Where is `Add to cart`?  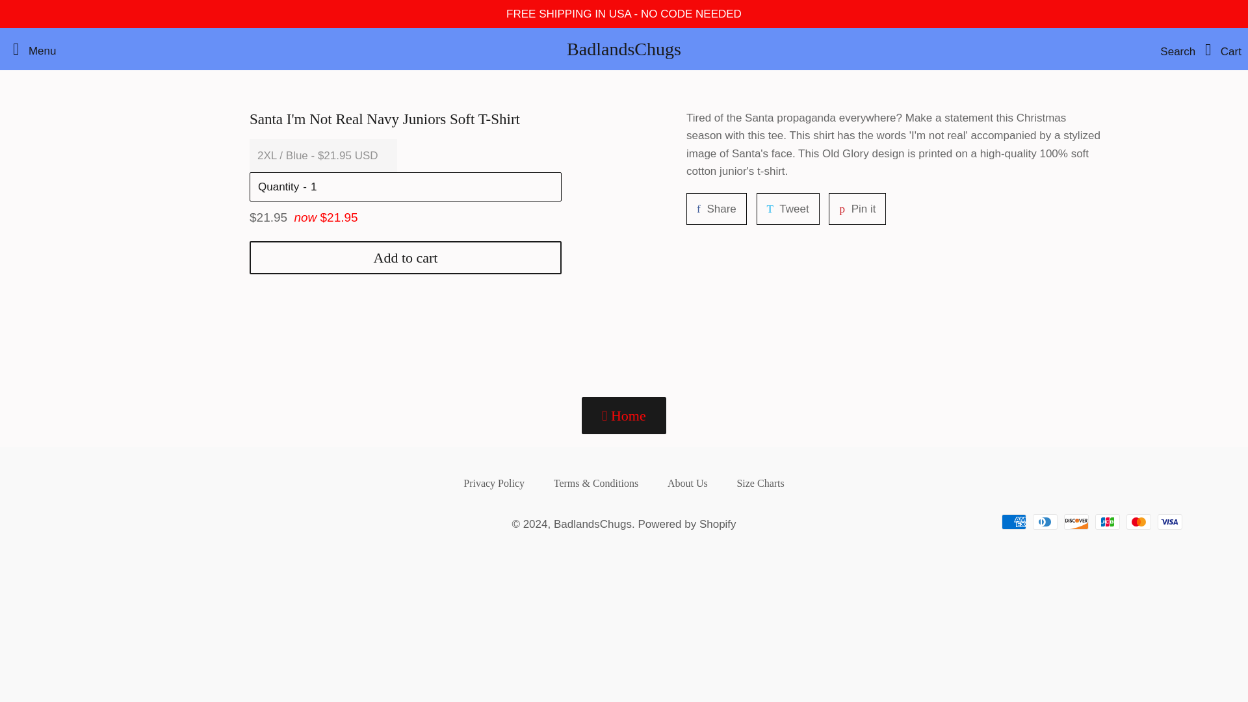
Add to cart is located at coordinates (402, 437).